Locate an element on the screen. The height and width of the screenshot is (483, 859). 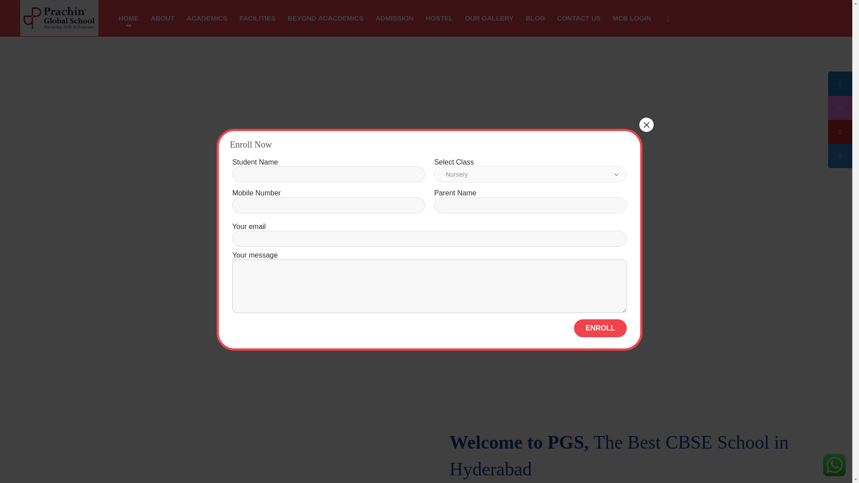
BEYOND ACACDEMICS is located at coordinates (325, 18).